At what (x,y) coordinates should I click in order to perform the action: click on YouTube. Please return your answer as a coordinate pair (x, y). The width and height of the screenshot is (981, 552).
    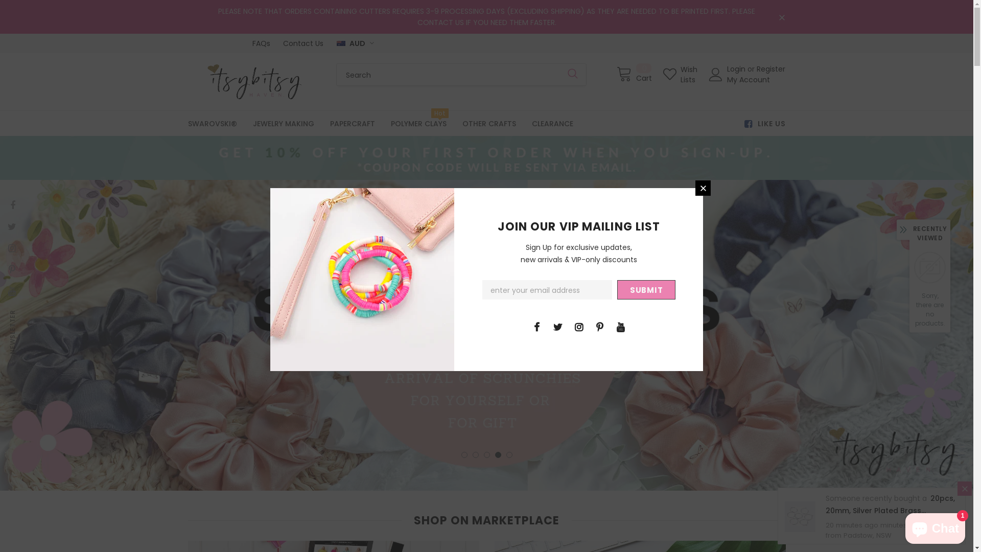
    Looking at the image, I should click on (621, 326).